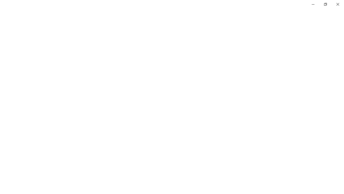 The height and width of the screenshot is (194, 344). Describe the element at coordinates (342, 28) in the screenshot. I see `Vertical Small Decrease` at that location.